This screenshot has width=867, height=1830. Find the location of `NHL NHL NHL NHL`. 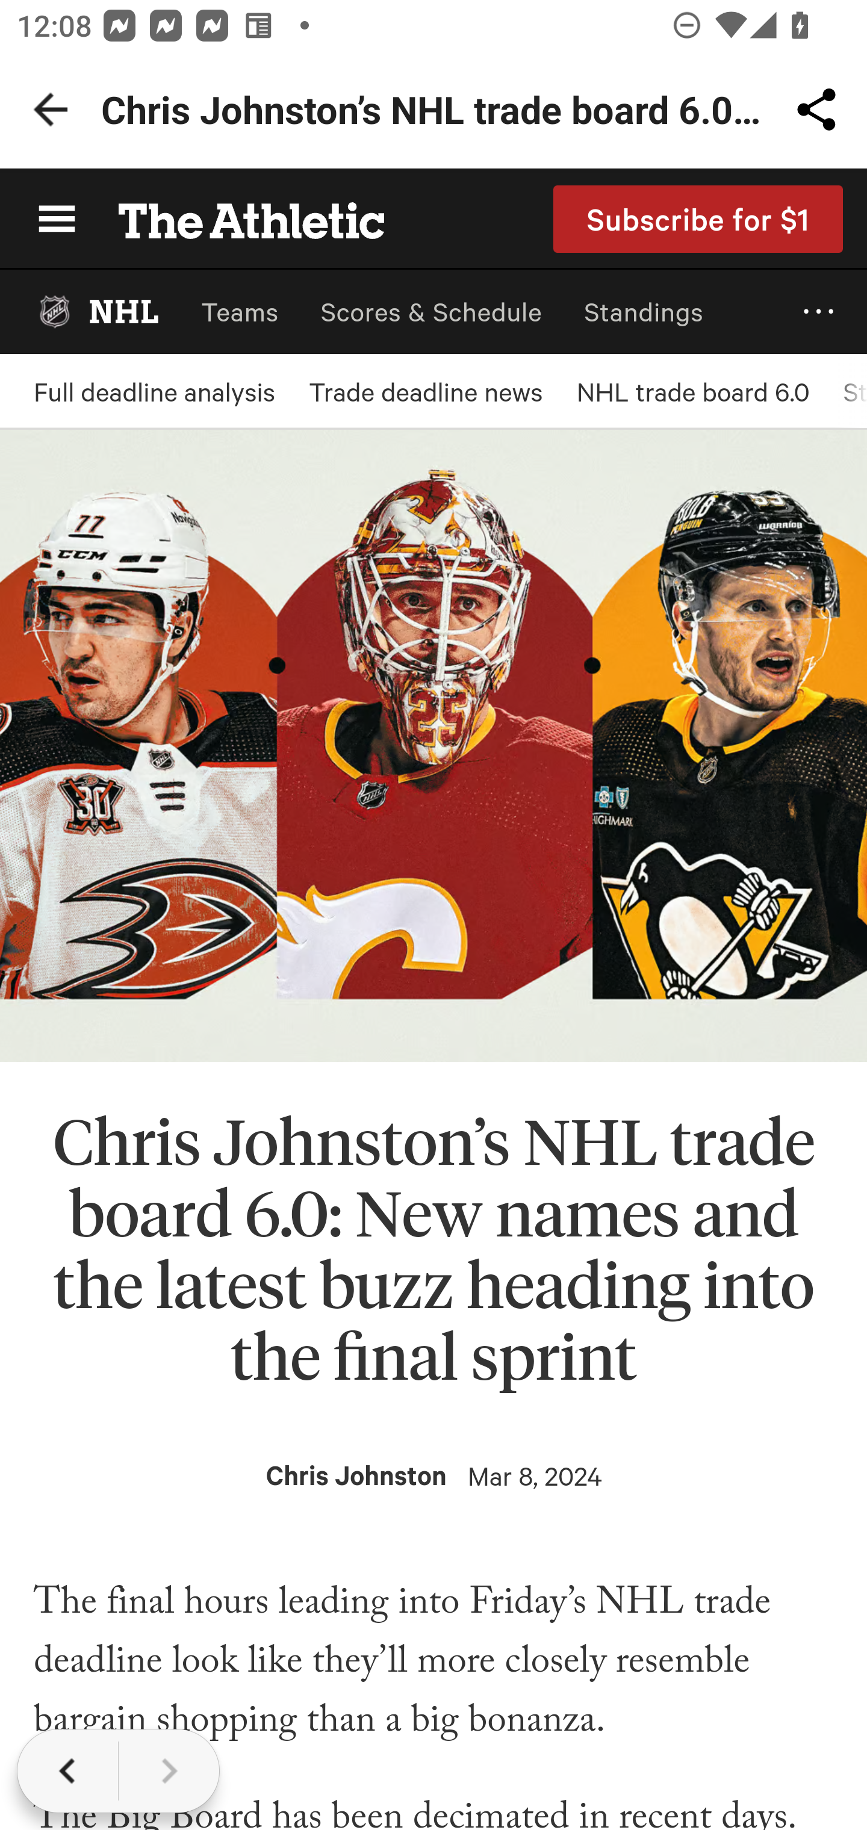

NHL NHL NHL NHL is located at coordinates (97, 312).